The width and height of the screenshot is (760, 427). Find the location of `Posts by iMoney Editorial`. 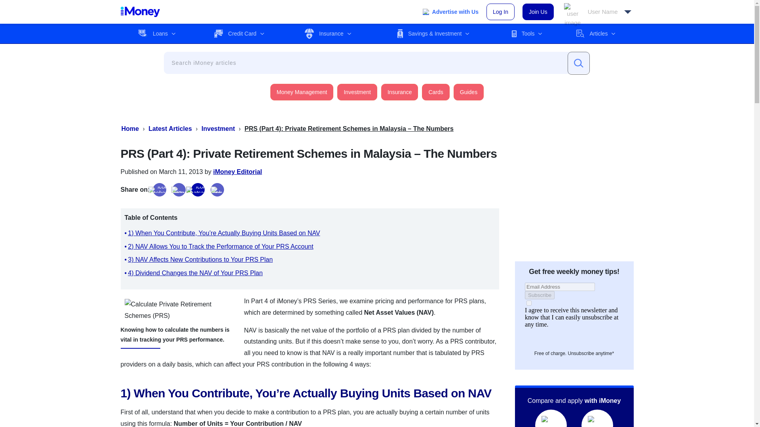

Posts by iMoney Editorial is located at coordinates (237, 172).